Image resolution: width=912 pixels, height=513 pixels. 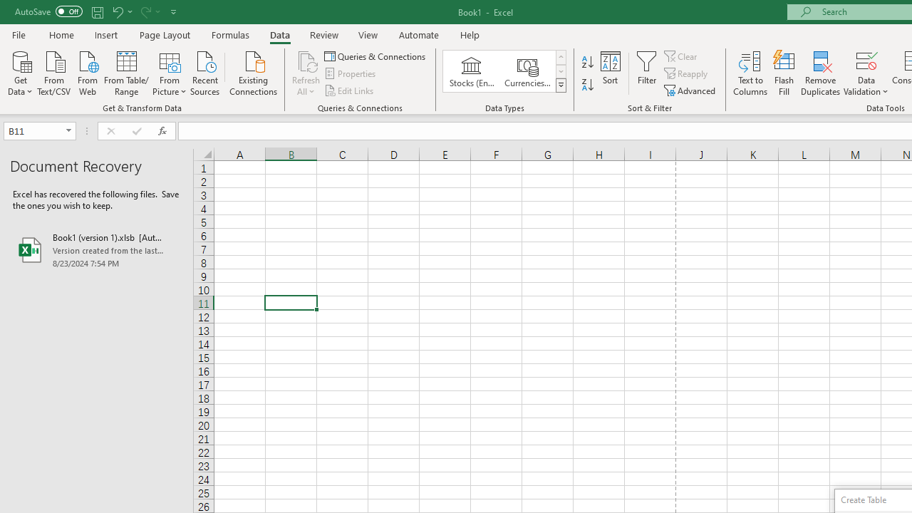 What do you see at coordinates (610, 73) in the screenshot?
I see `Sort...` at bounding box center [610, 73].